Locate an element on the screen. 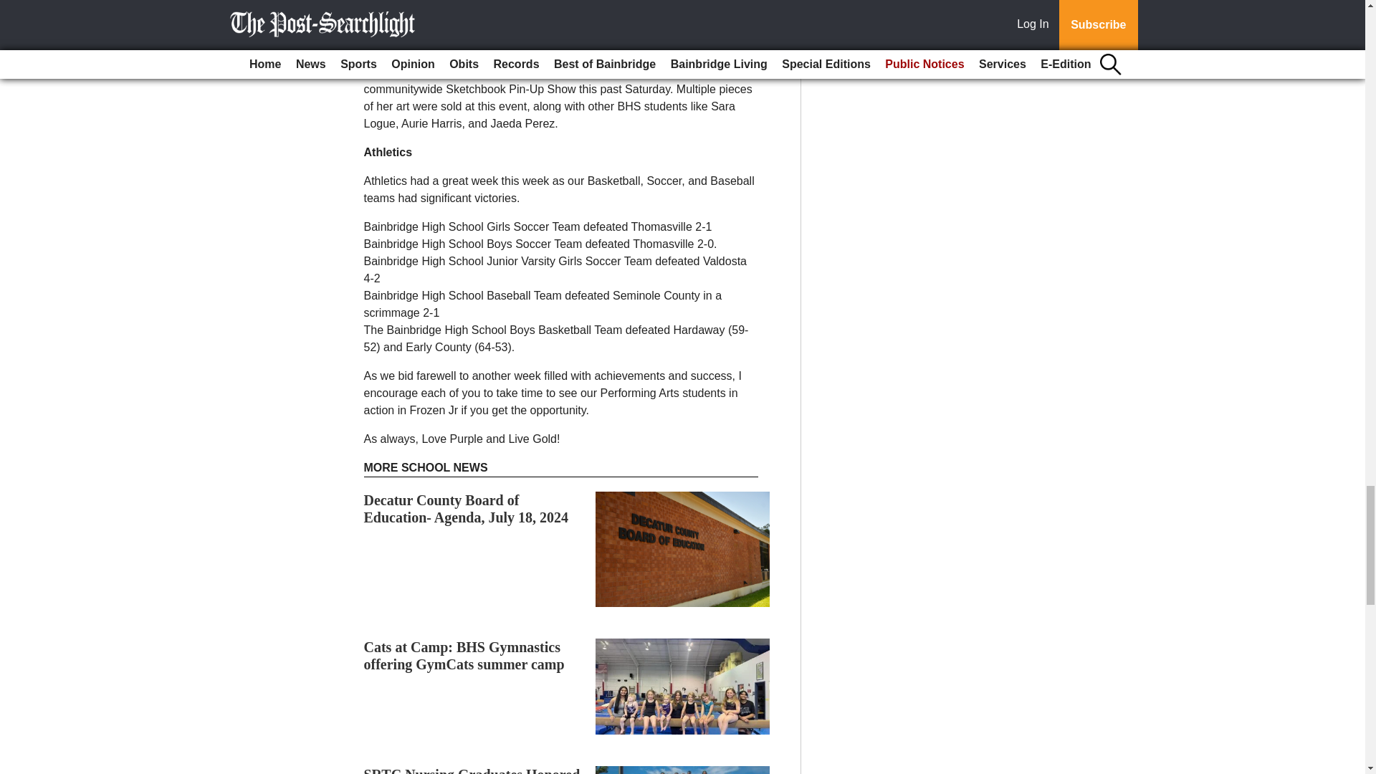  Decatur County Board of Education- Agenda, July 18, 2024 is located at coordinates (467, 509).